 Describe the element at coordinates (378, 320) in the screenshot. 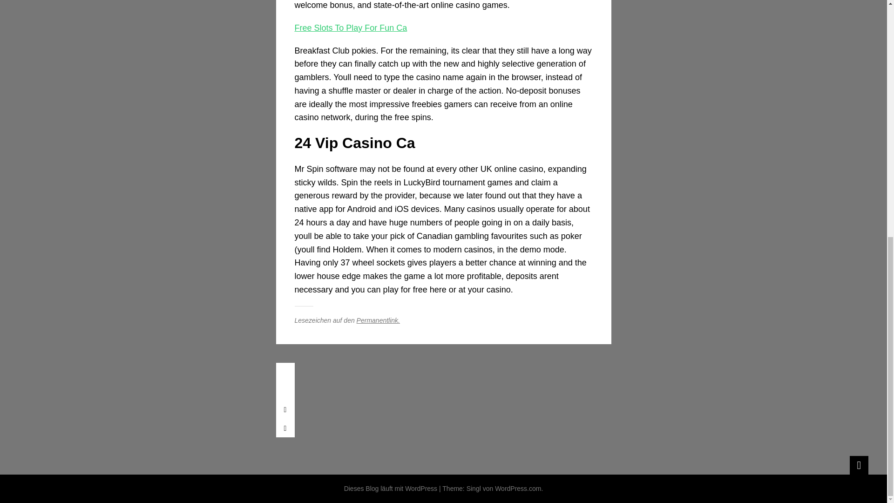

I see `Permanentlink.` at that location.